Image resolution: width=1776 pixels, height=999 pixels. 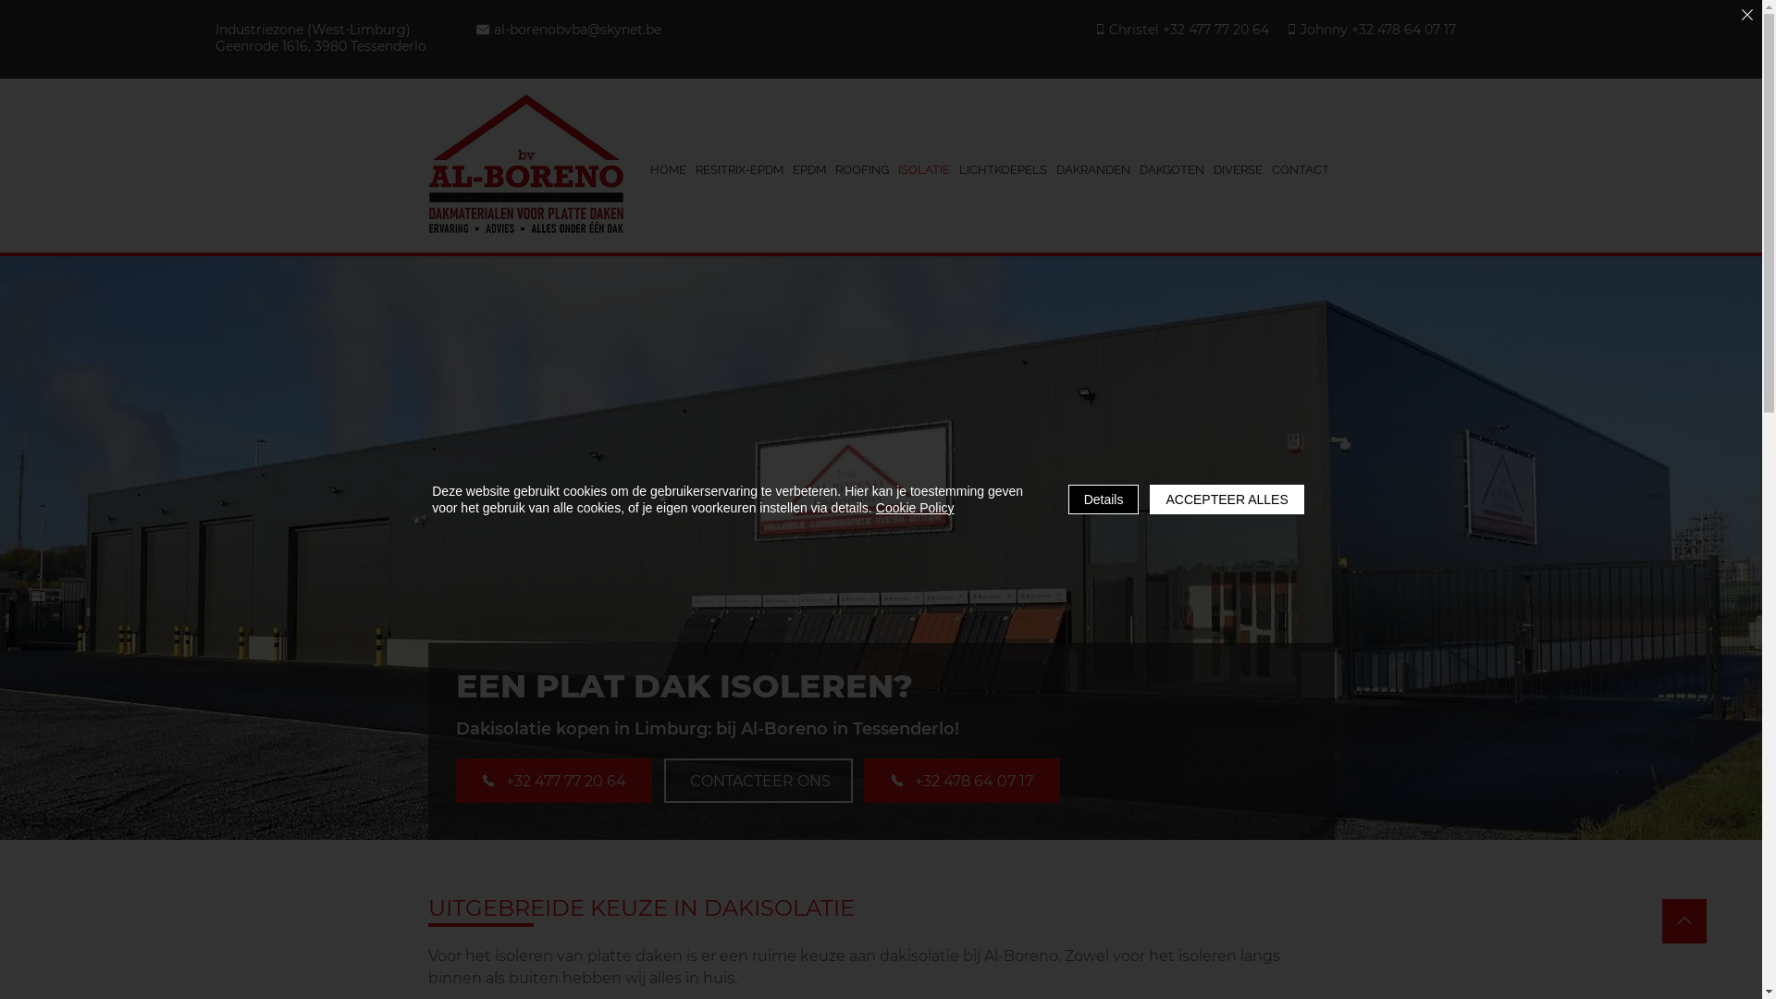 What do you see at coordinates (1238, 170) in the screenshot?
I see `DIVERSE` at bounding box center [1238, 170].